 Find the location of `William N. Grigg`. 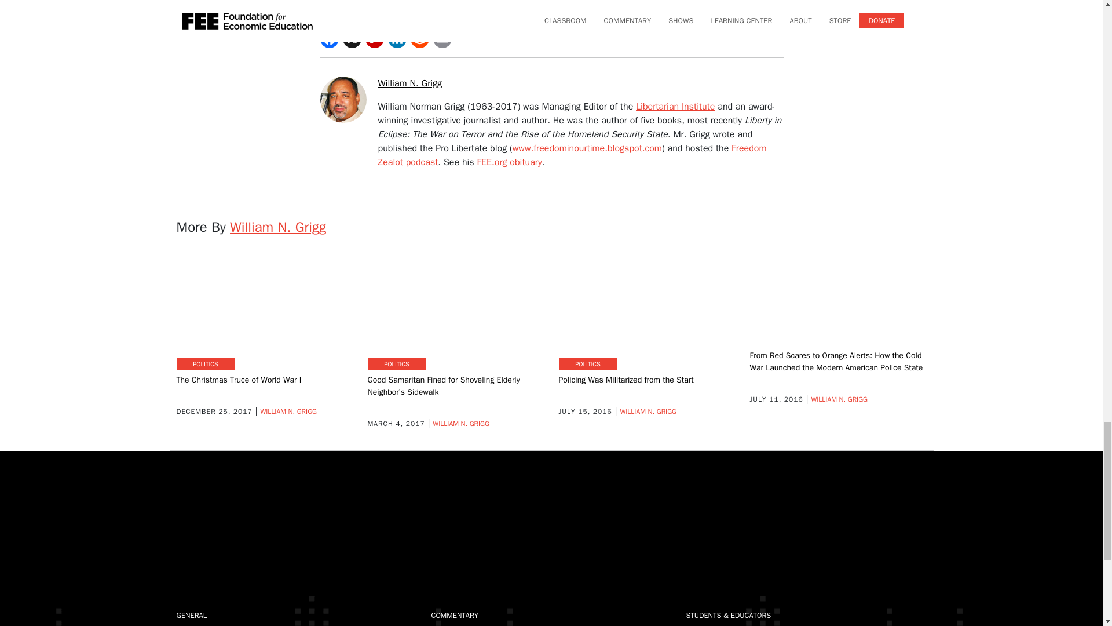

William N. Grigg is located at coordinates (349, 99).